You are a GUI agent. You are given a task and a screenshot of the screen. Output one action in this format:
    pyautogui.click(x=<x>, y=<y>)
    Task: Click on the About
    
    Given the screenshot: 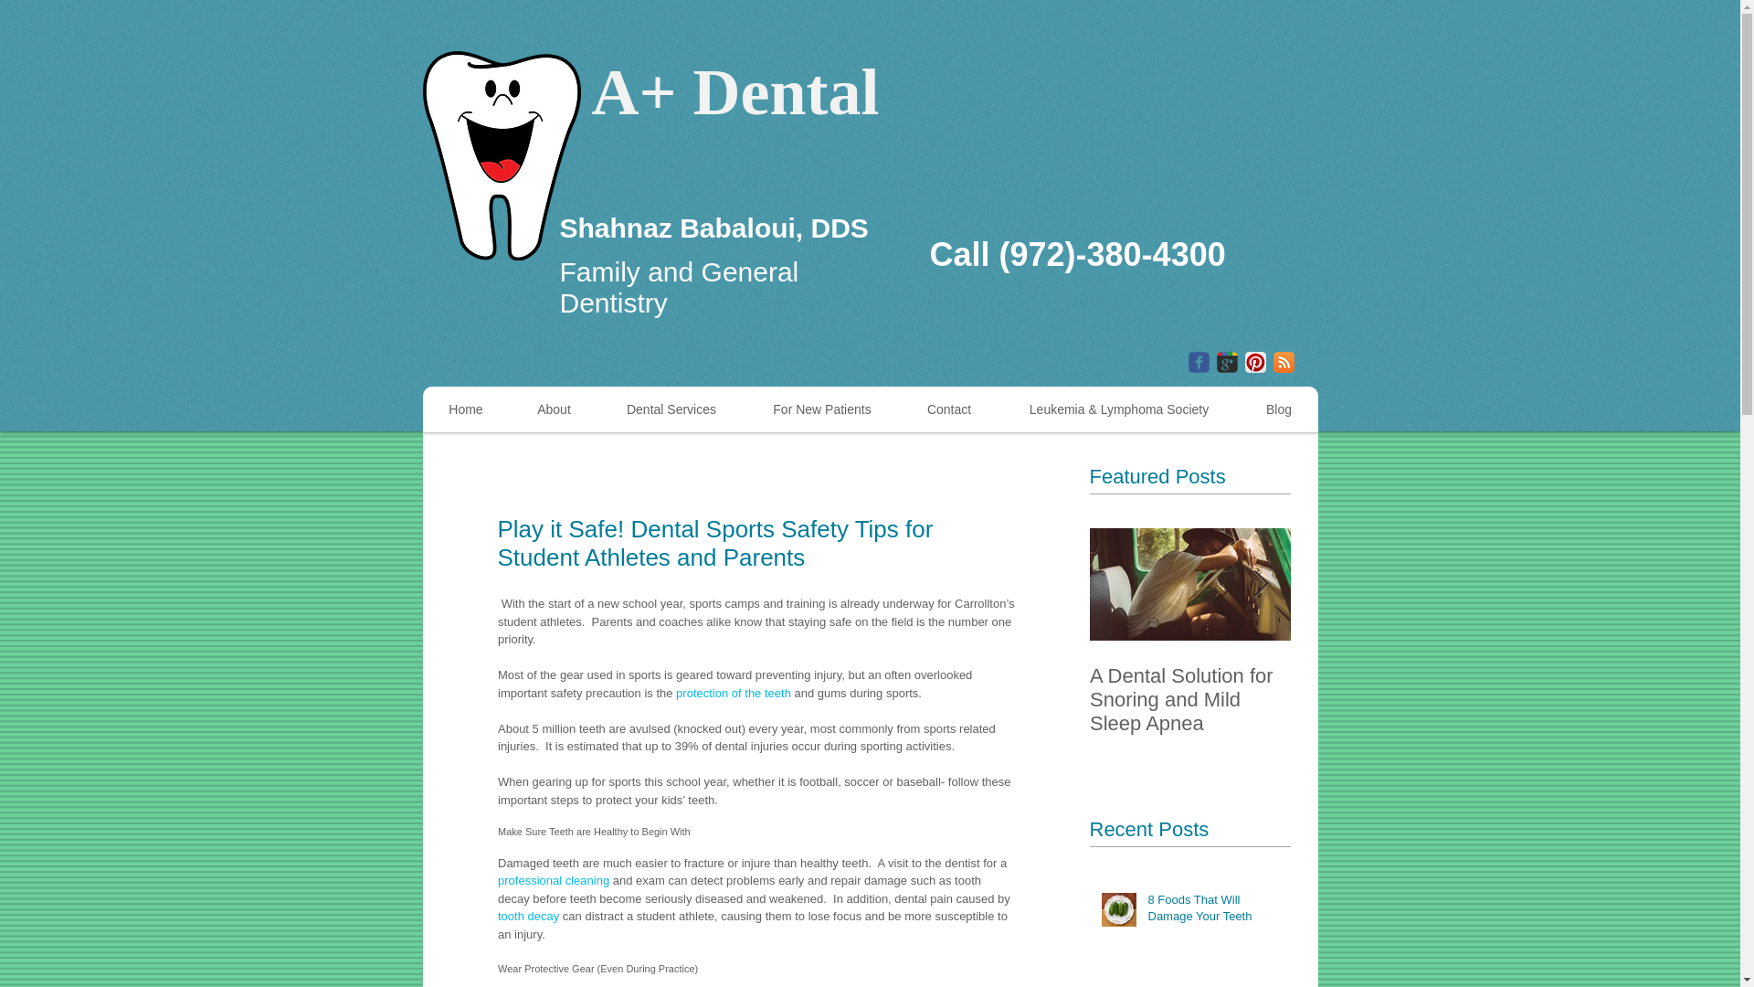 What is the action you would take?
    pyautogui.click(x=554, y=409)
    